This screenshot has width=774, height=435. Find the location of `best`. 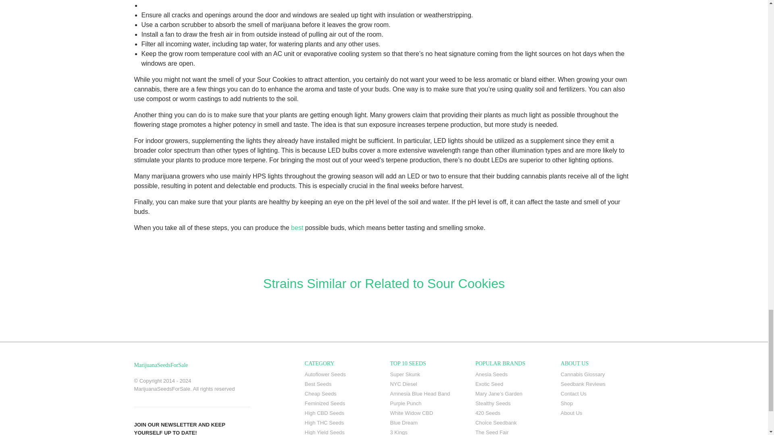

best is located at coordinates (297, 228).